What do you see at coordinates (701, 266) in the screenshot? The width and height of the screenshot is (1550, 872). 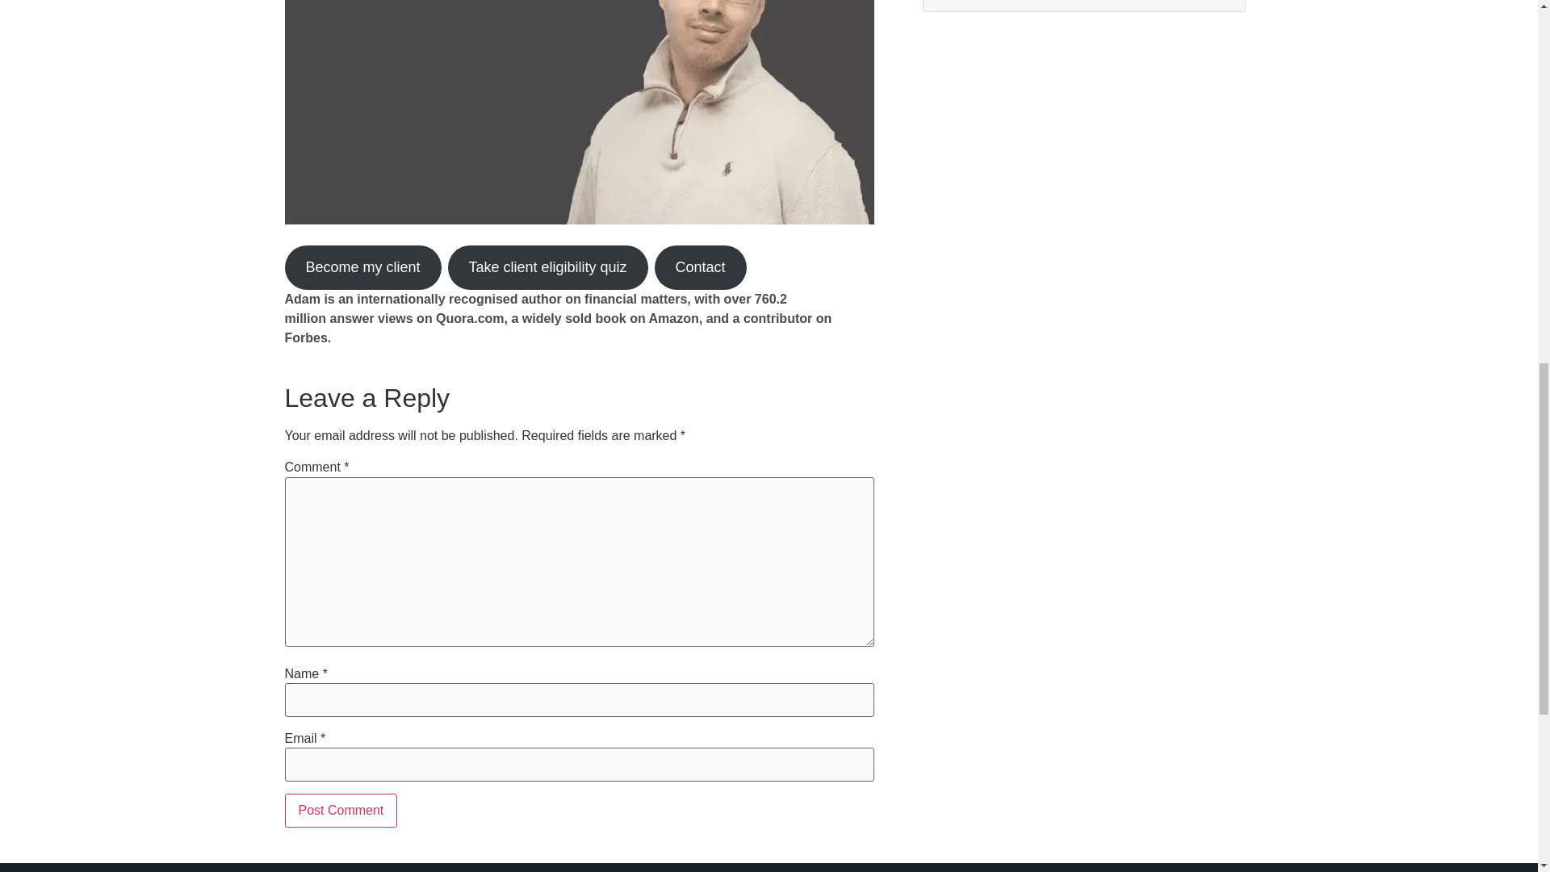 I see `Contact` at bounding box center [701, 266].